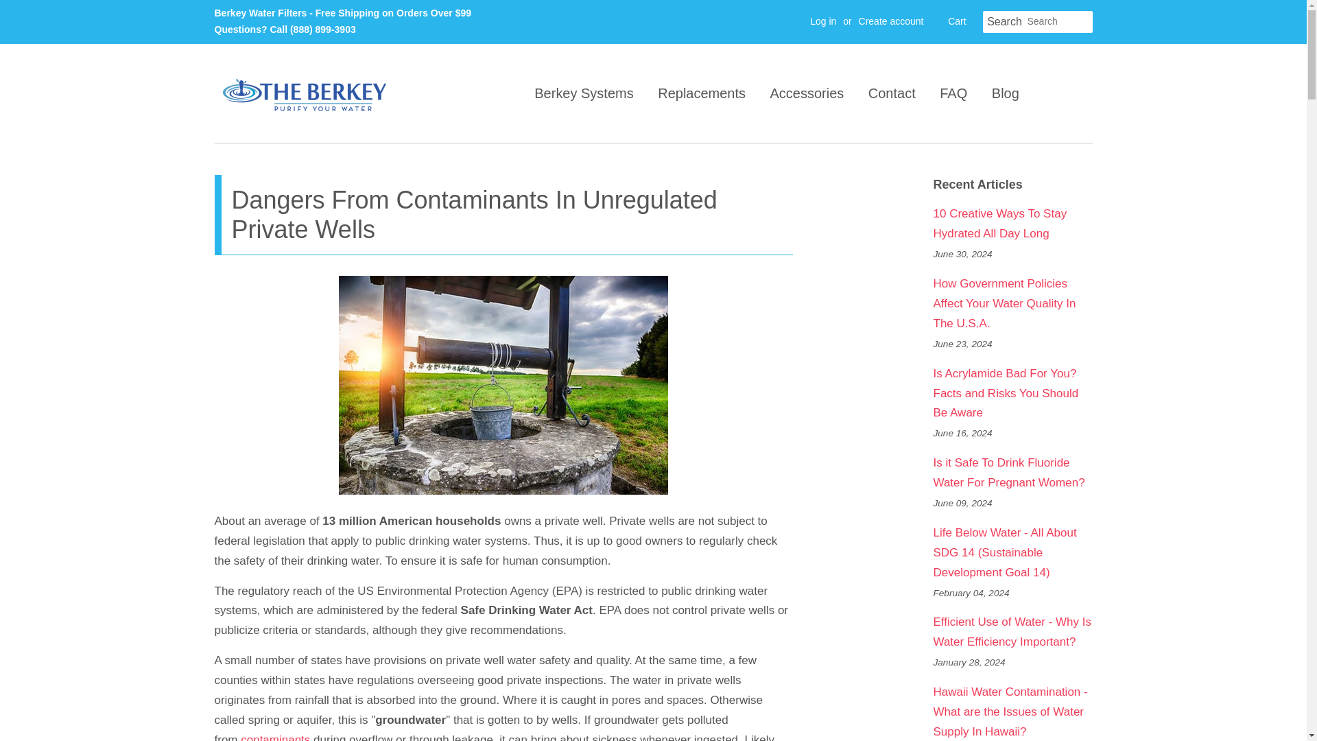  Describe the element at coordinates (275, 737) in the screenshot. I see `contaminants` at that location.